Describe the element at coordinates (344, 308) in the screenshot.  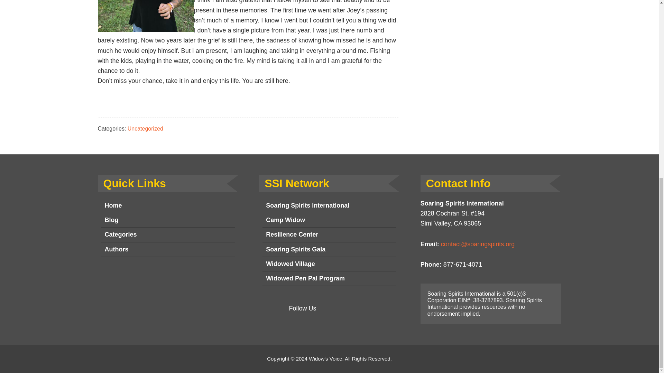
I see `Instagram` at that location.